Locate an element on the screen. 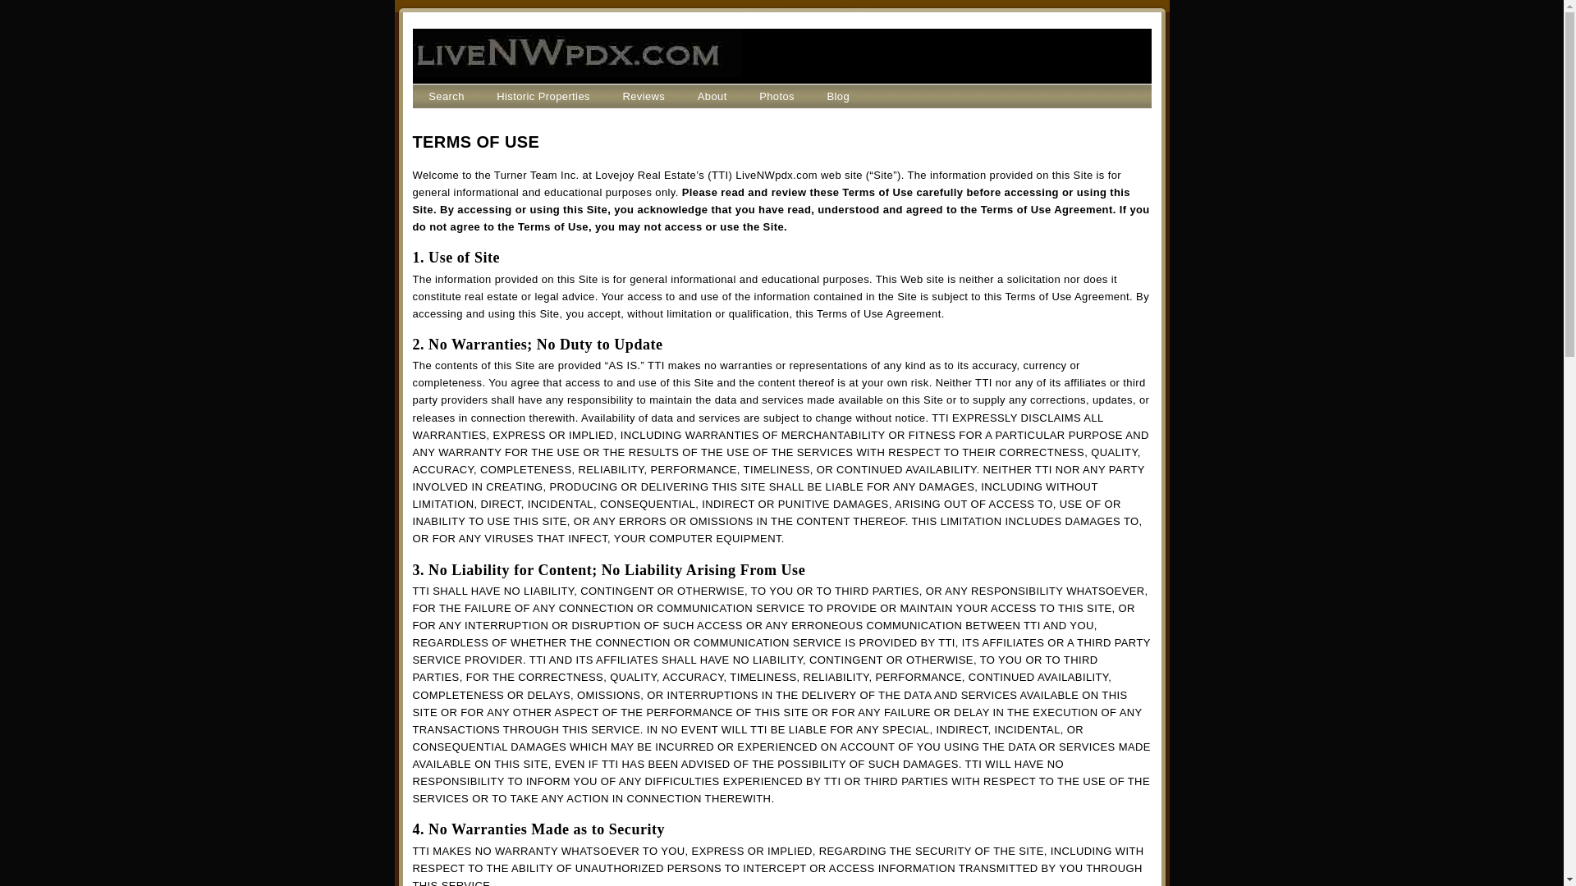 Image resolution: width=1576 pixels, height=886 pixels. liveNWpdx is located at coordinates (576, 68).